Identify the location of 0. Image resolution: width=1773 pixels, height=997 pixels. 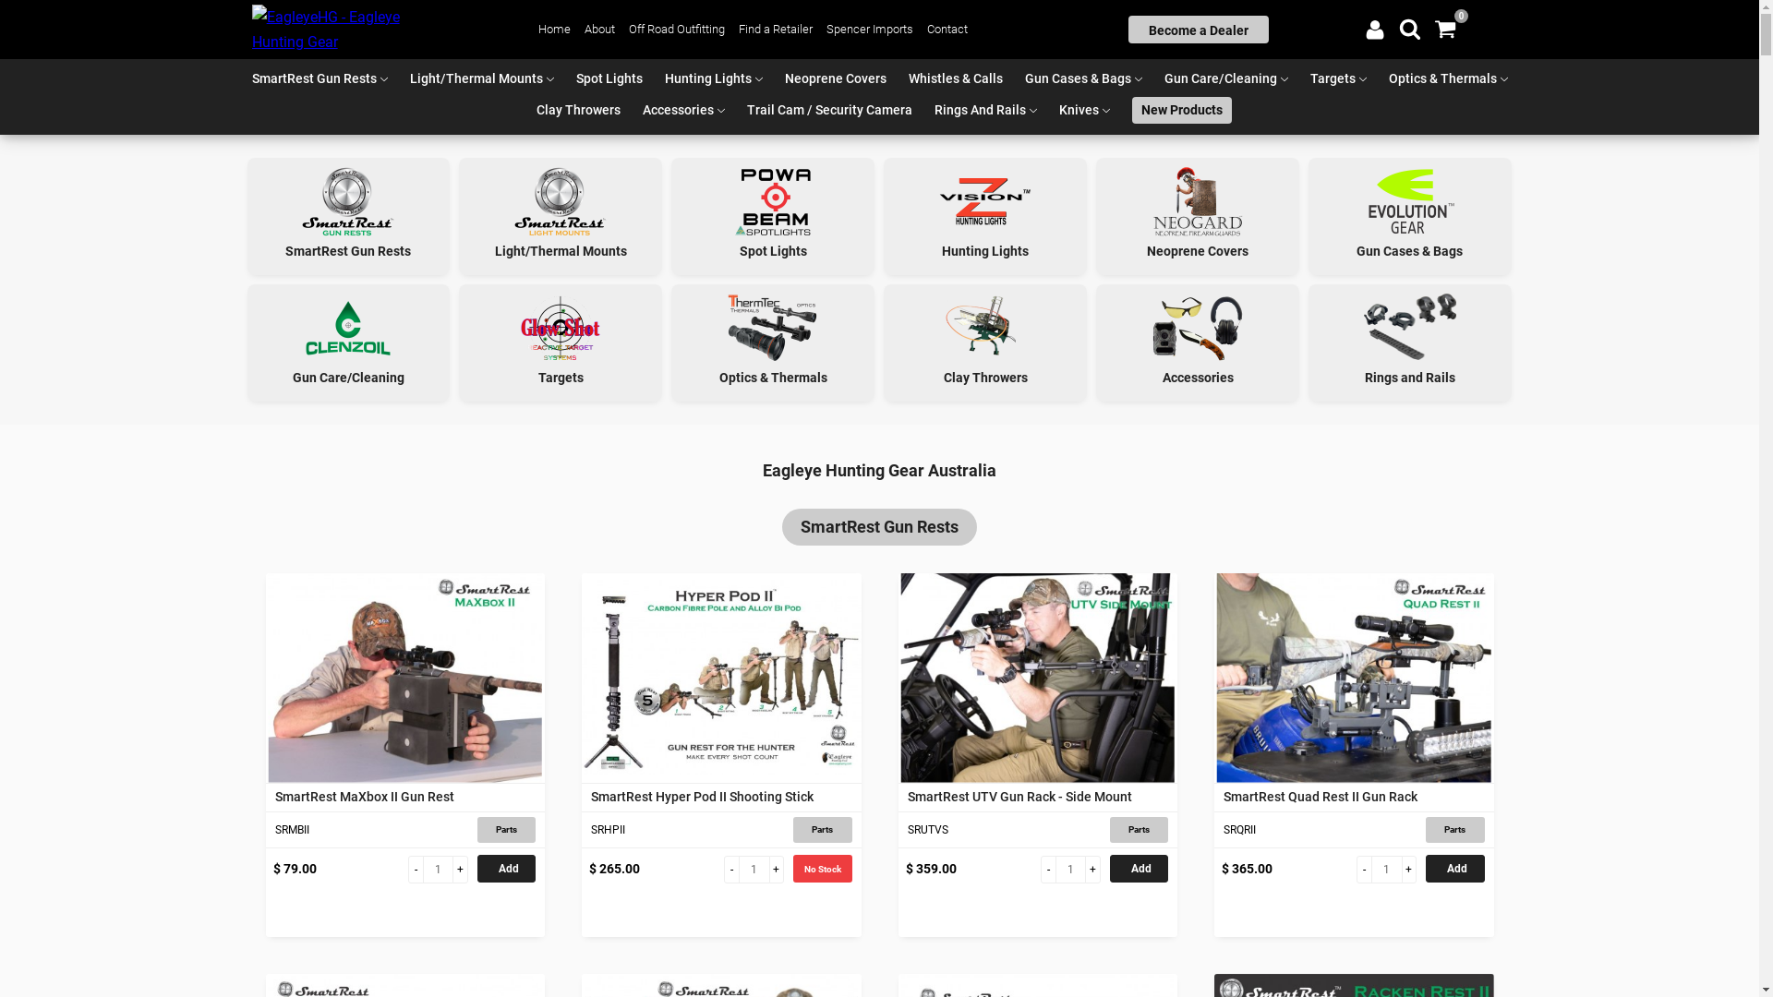
(1445, 30).